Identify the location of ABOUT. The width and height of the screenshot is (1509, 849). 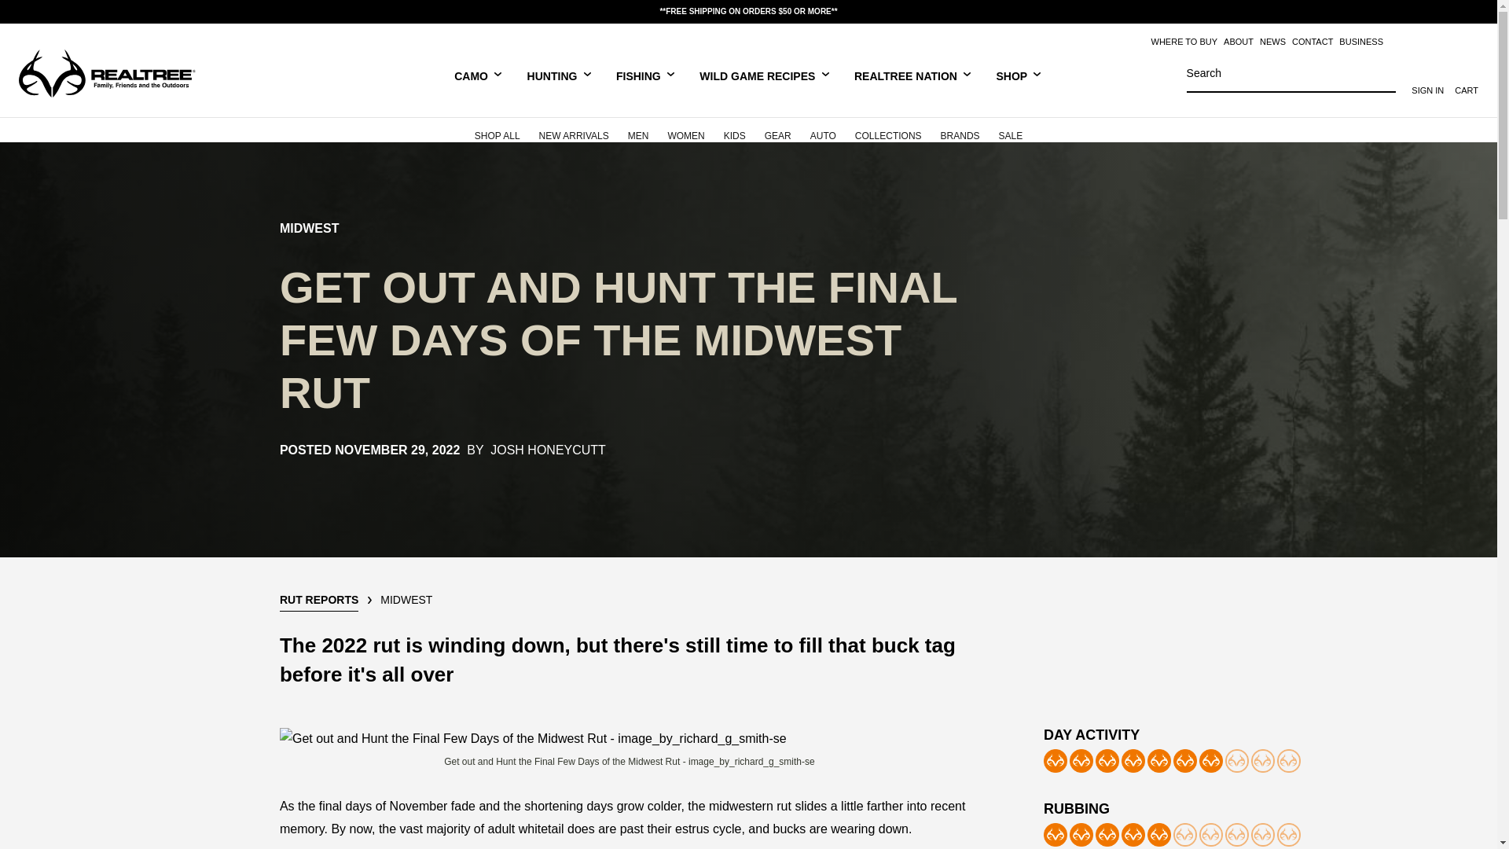
(1239, 42).